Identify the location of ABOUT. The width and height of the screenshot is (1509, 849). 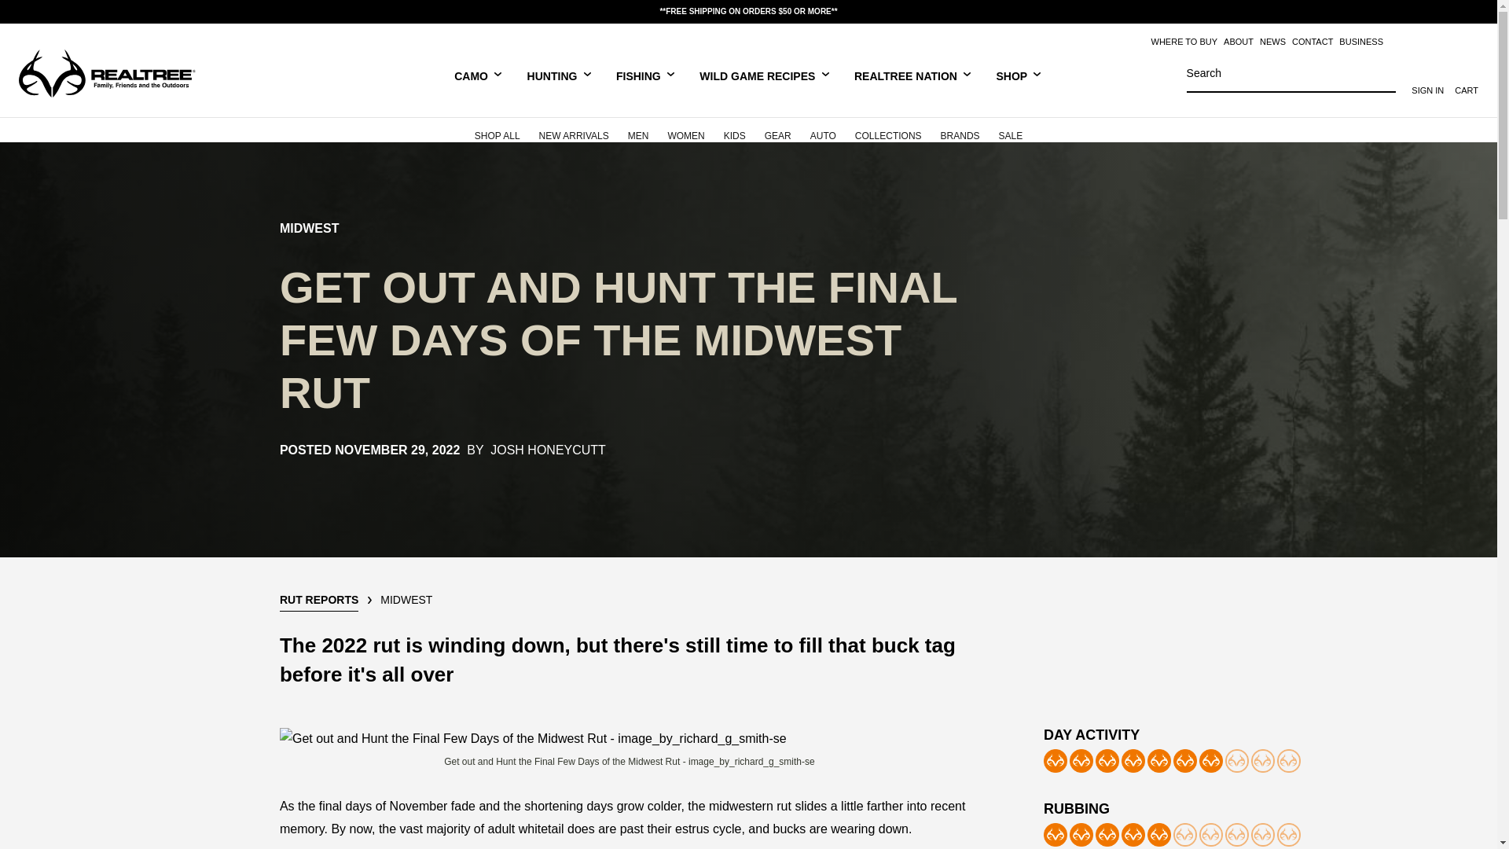
(1239, 42).